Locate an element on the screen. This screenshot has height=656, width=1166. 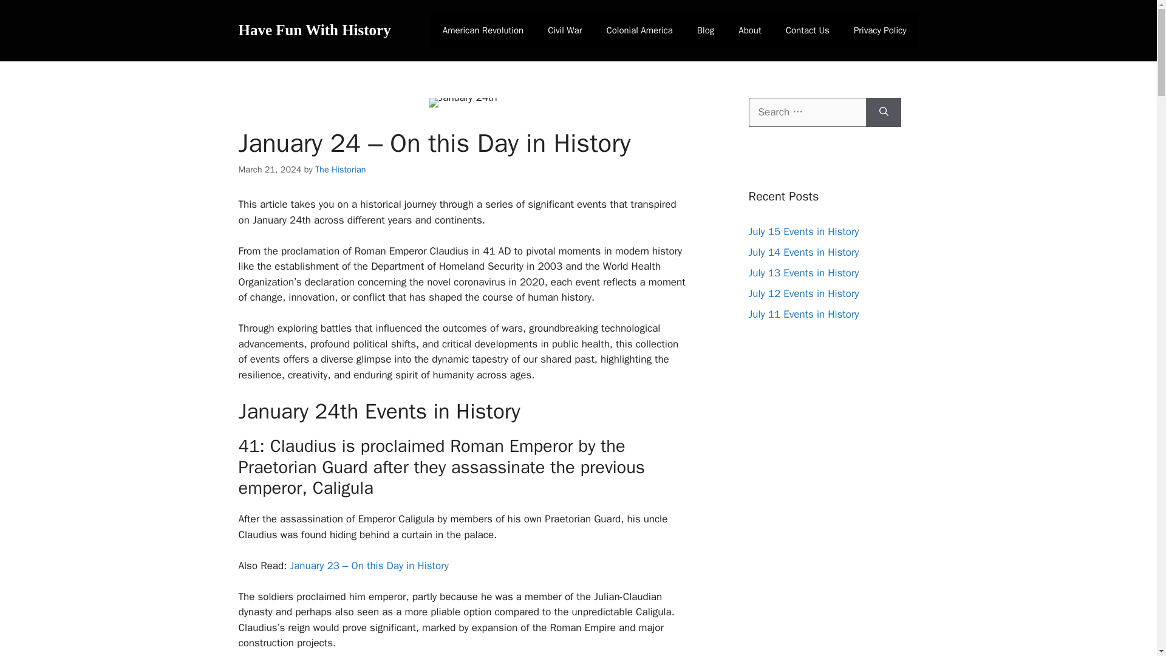
American Revolution is located at coordinates (482, 30).